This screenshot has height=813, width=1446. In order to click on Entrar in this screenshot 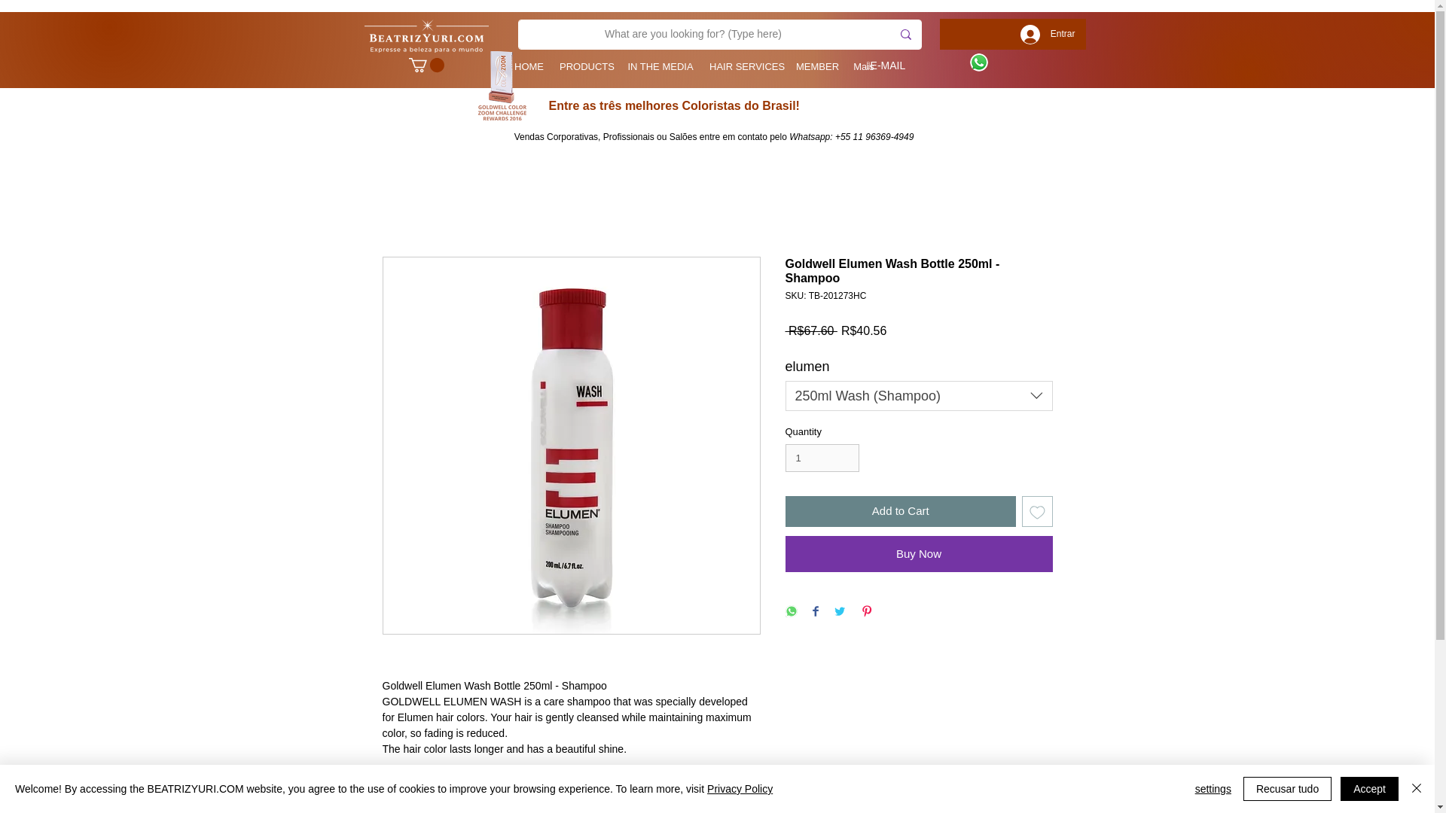, I will do `click(1047, 33)`.